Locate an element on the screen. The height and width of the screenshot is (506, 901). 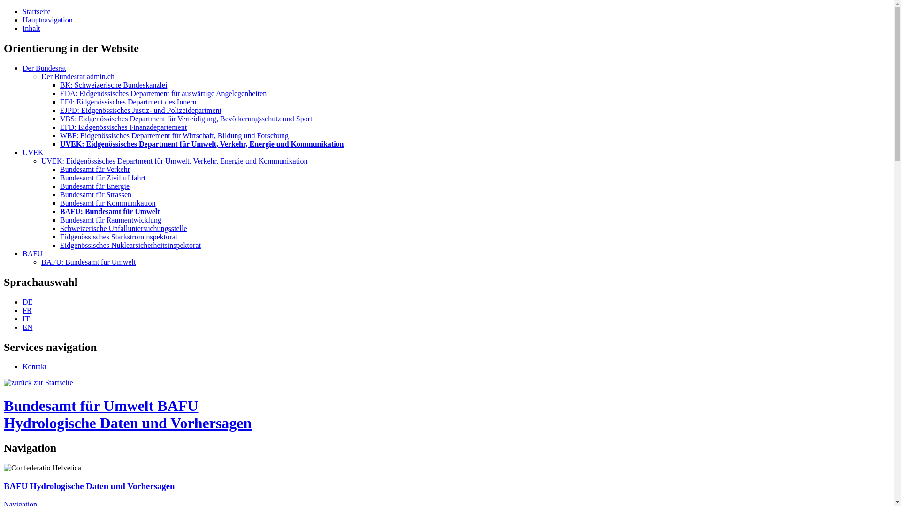
FR is located at coordinates (27, 310).